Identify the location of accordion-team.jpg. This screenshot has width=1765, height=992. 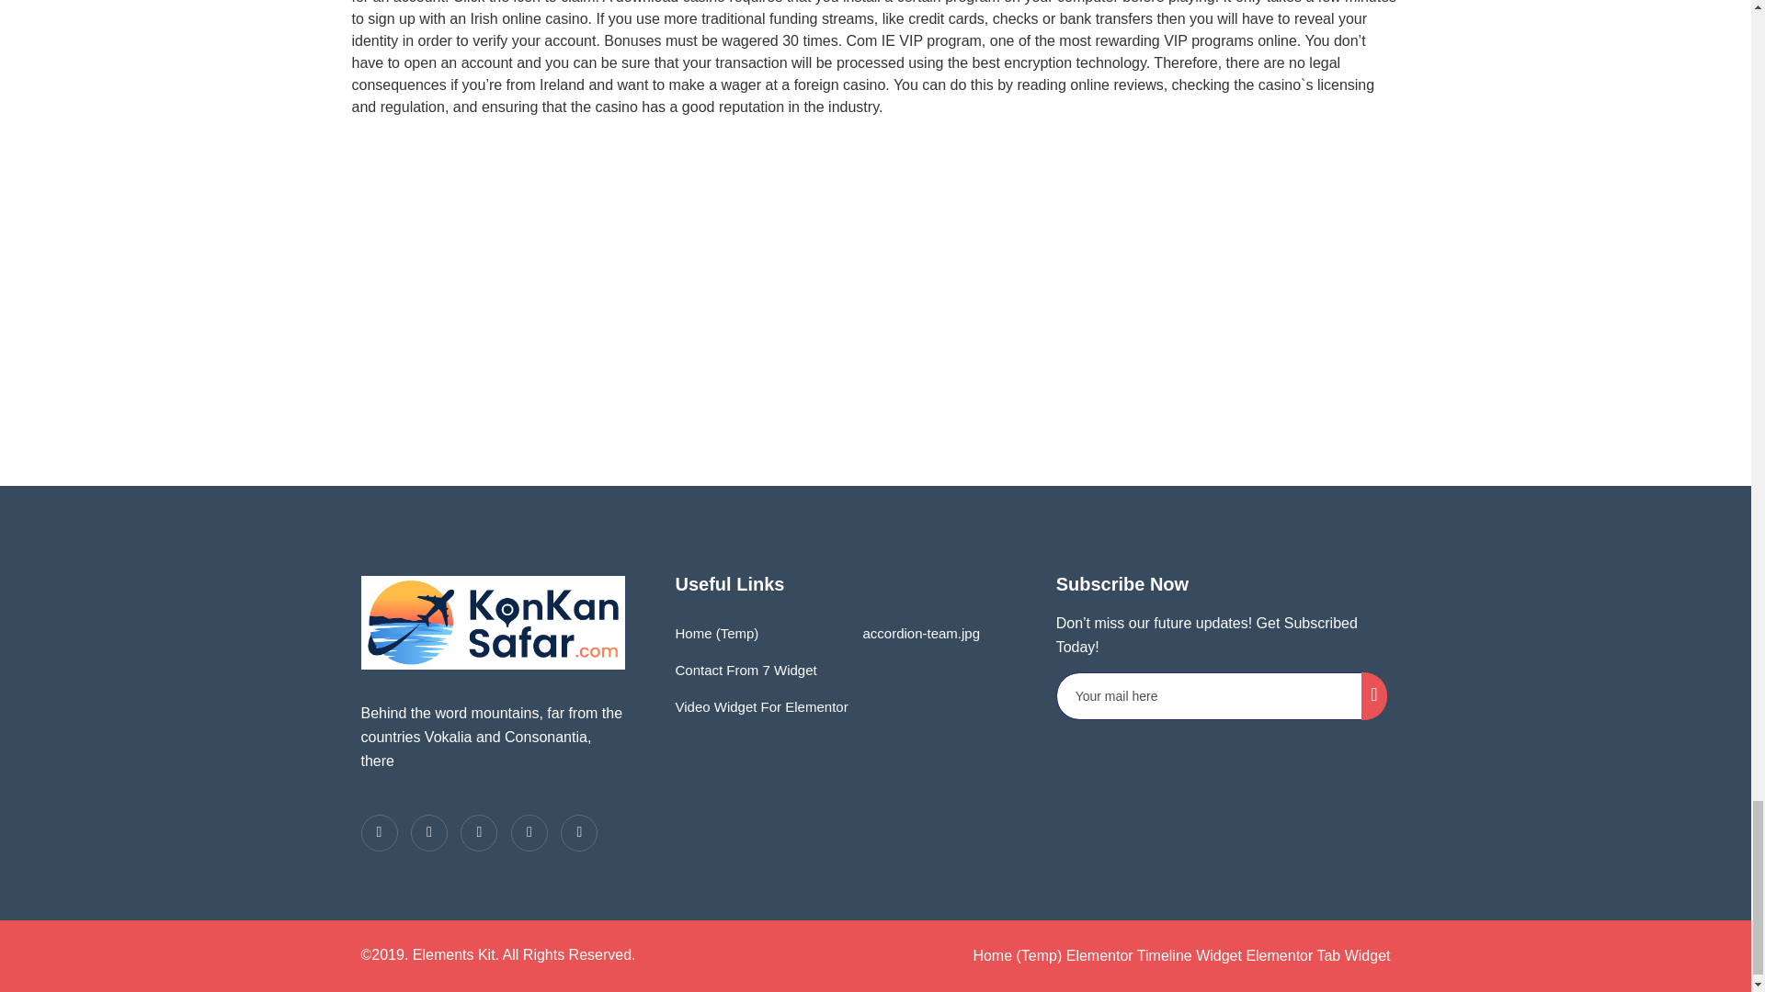
(917, 633).